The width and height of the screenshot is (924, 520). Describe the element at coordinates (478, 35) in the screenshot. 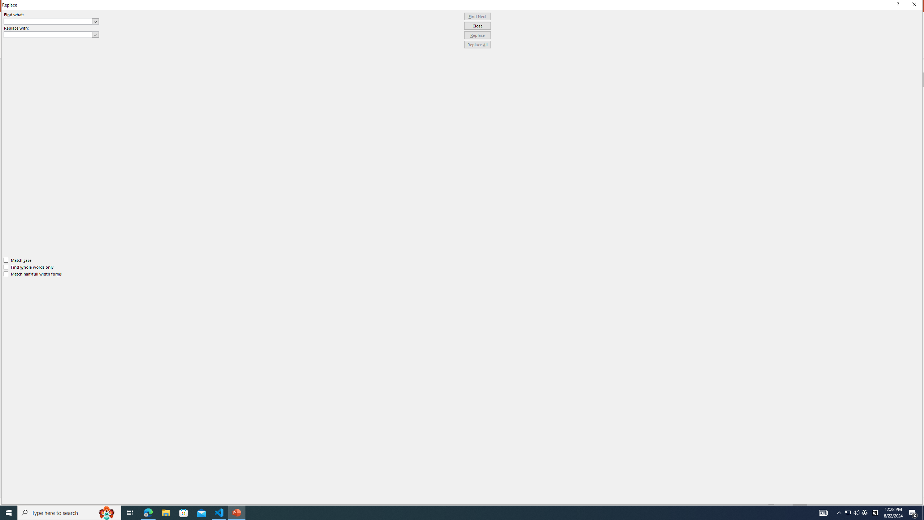

I see `Replace` at that location.